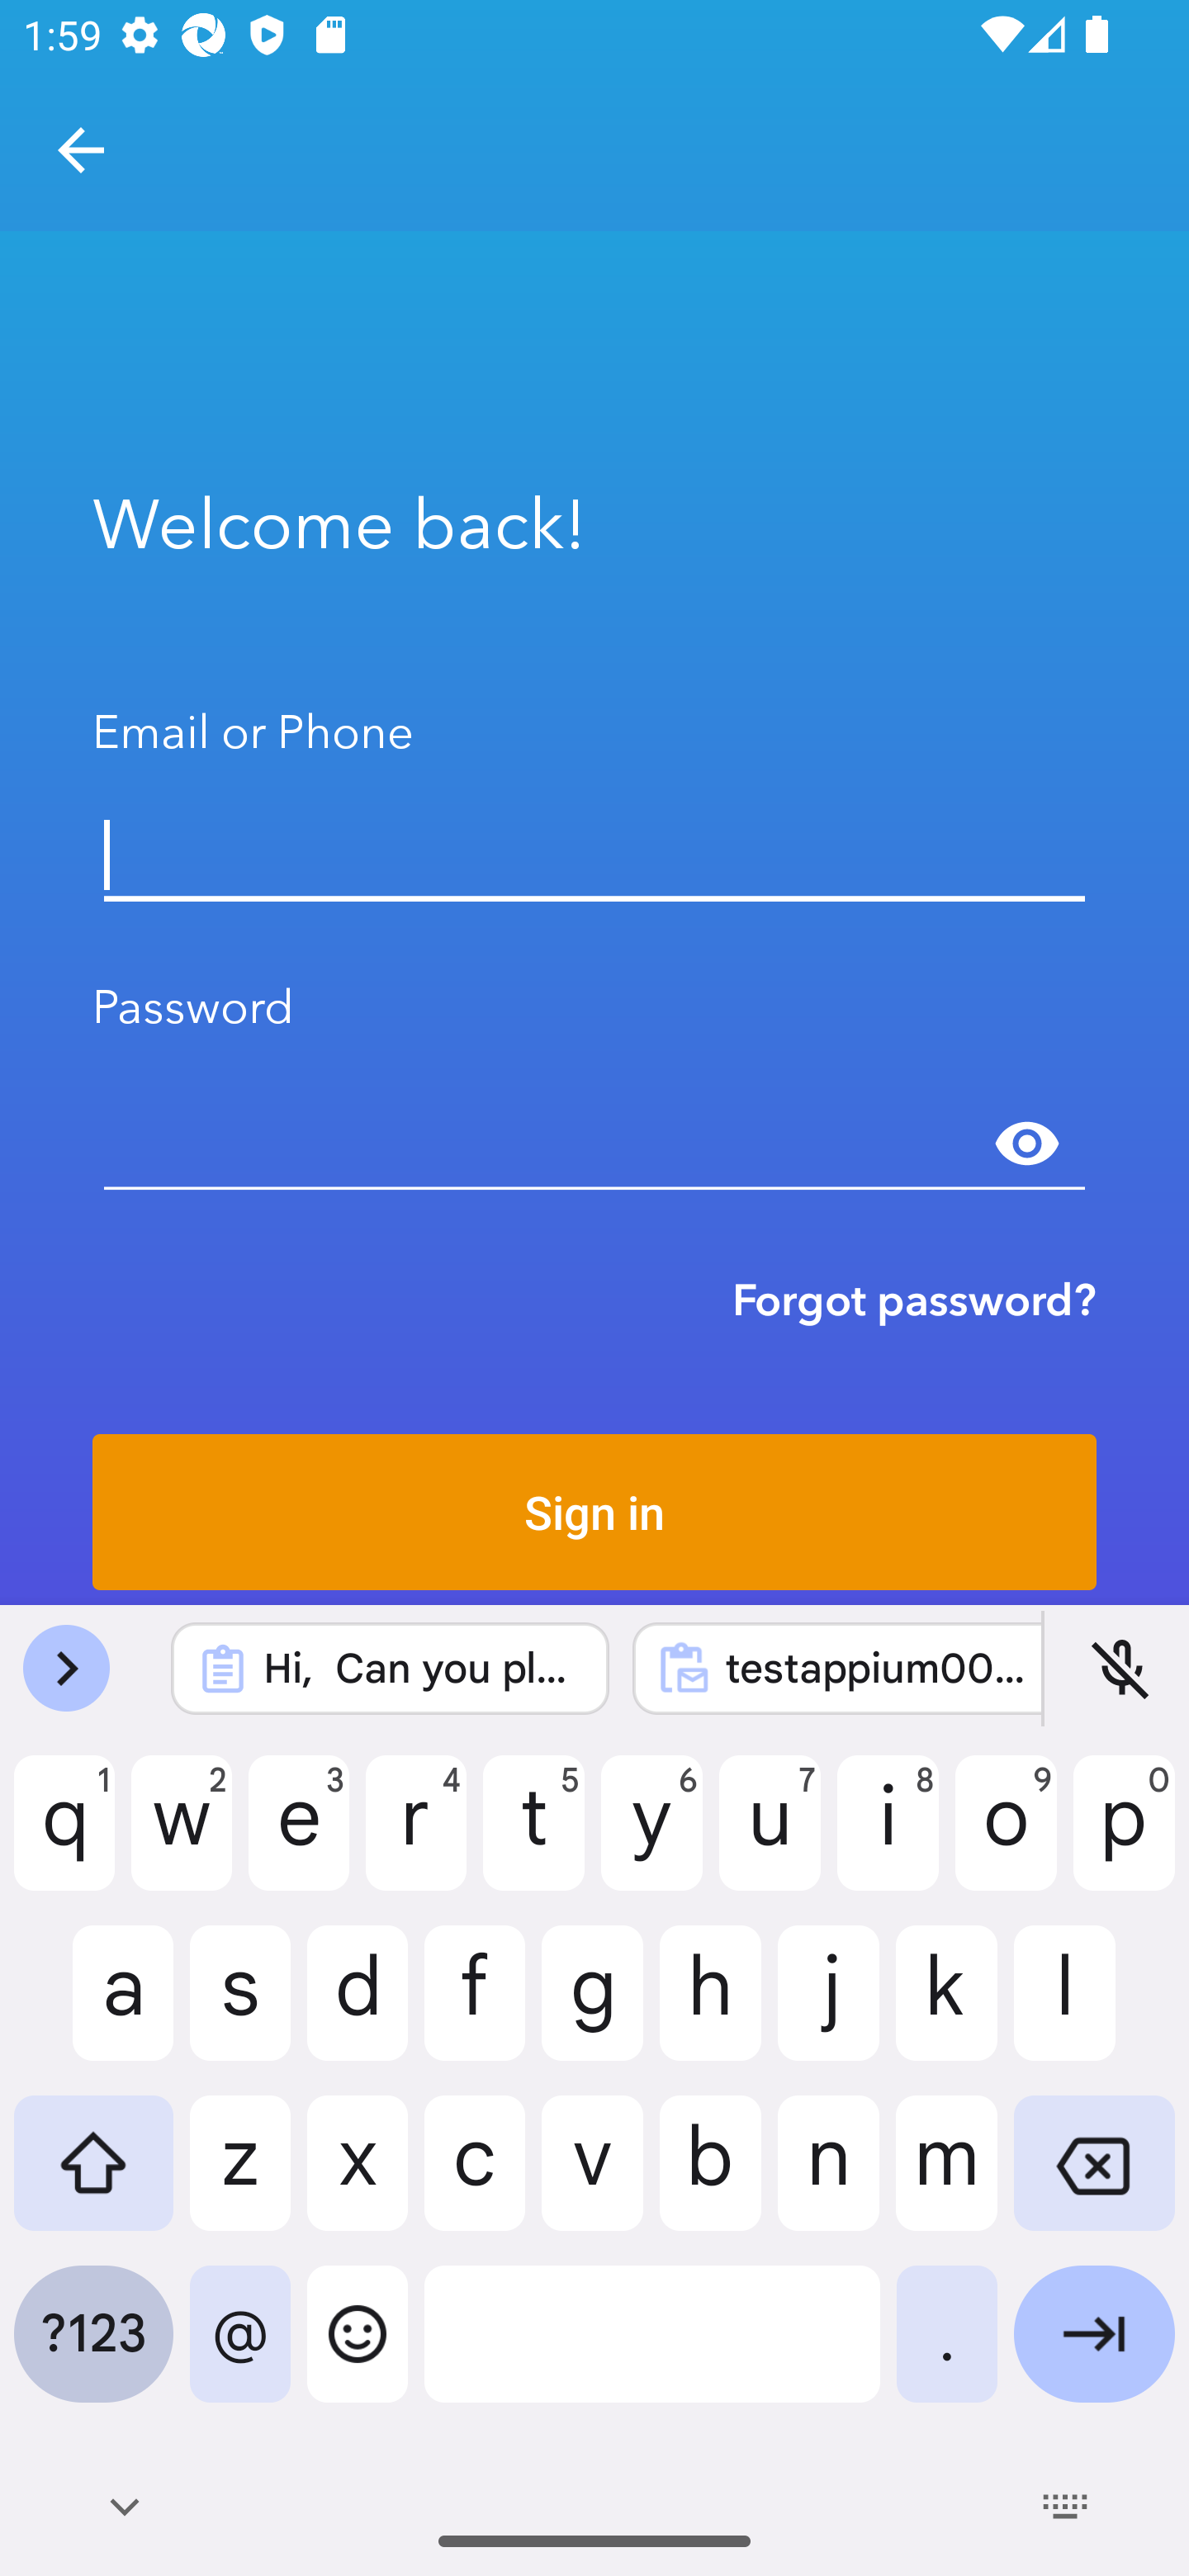 The width and height of the screenshot is (1189, 2576). Describe the element at coordinates (594, 1512) in the screenshot. I see `Sign in` at that location.